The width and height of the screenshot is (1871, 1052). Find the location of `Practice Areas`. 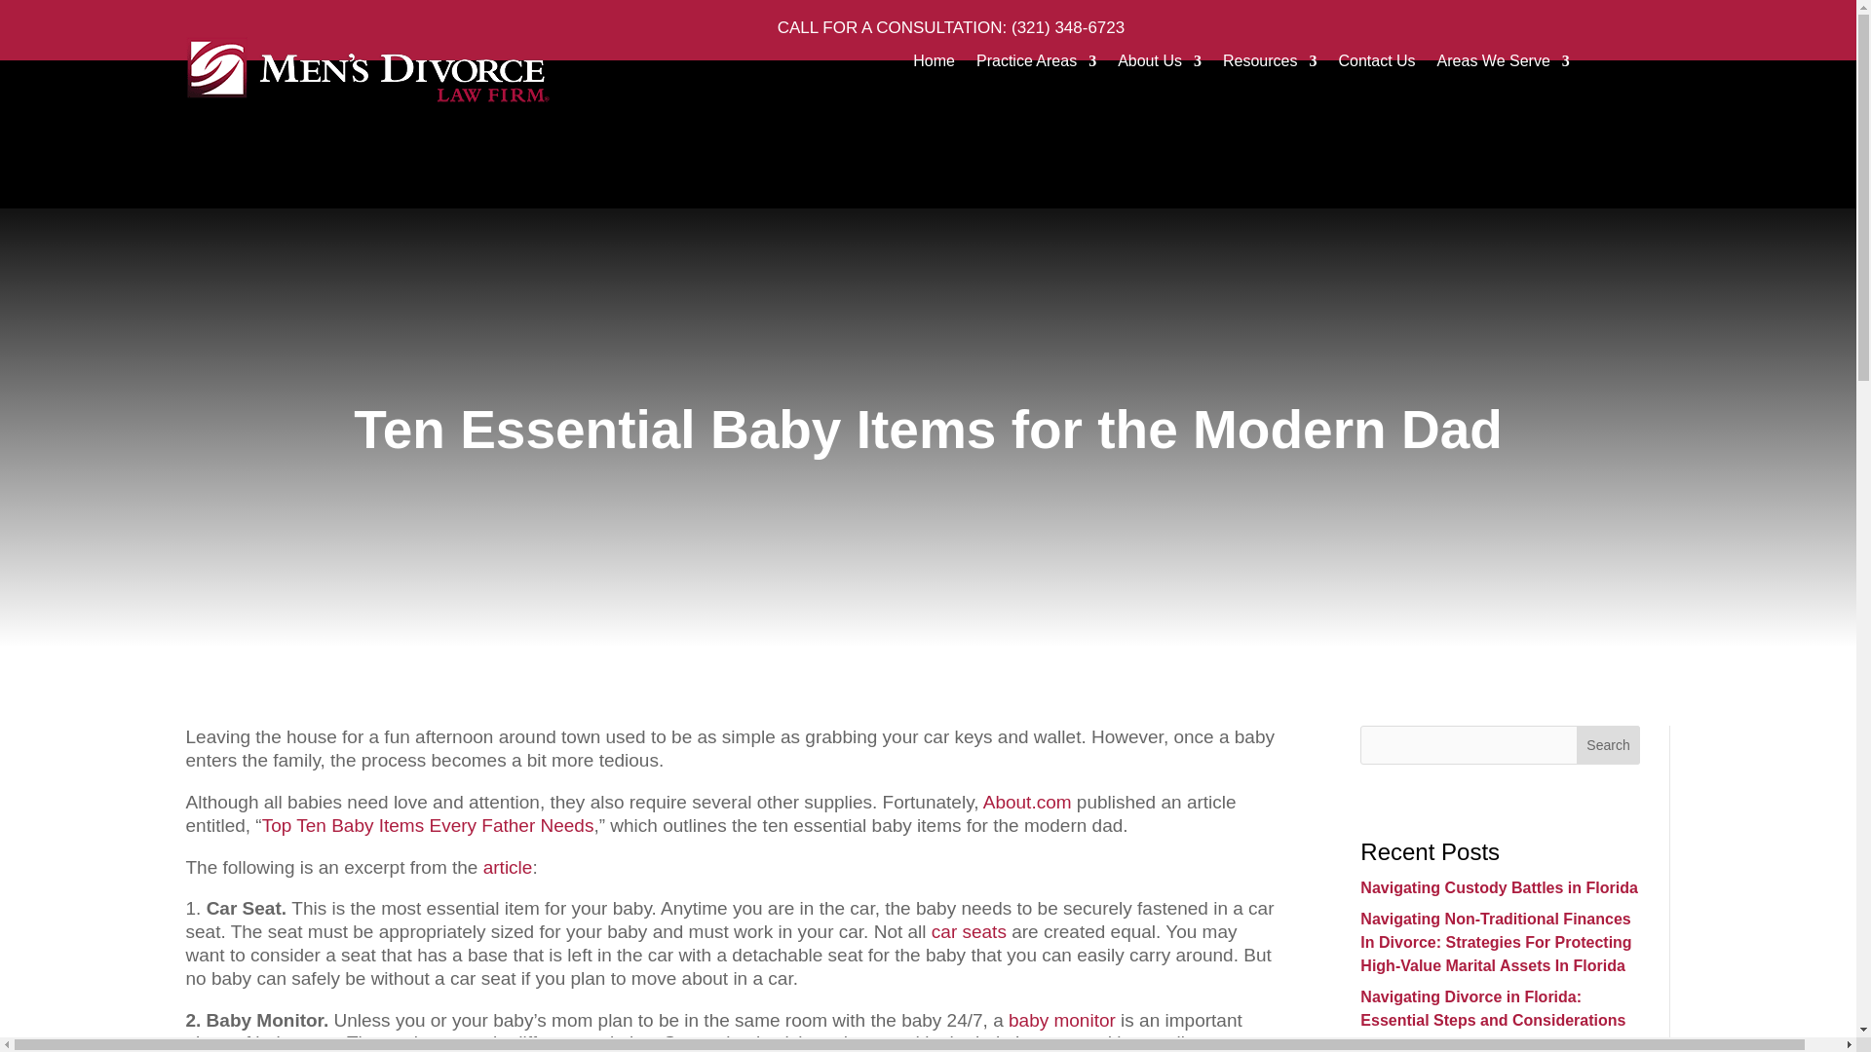

Practice Areas is located at coordinates (1037, 64).